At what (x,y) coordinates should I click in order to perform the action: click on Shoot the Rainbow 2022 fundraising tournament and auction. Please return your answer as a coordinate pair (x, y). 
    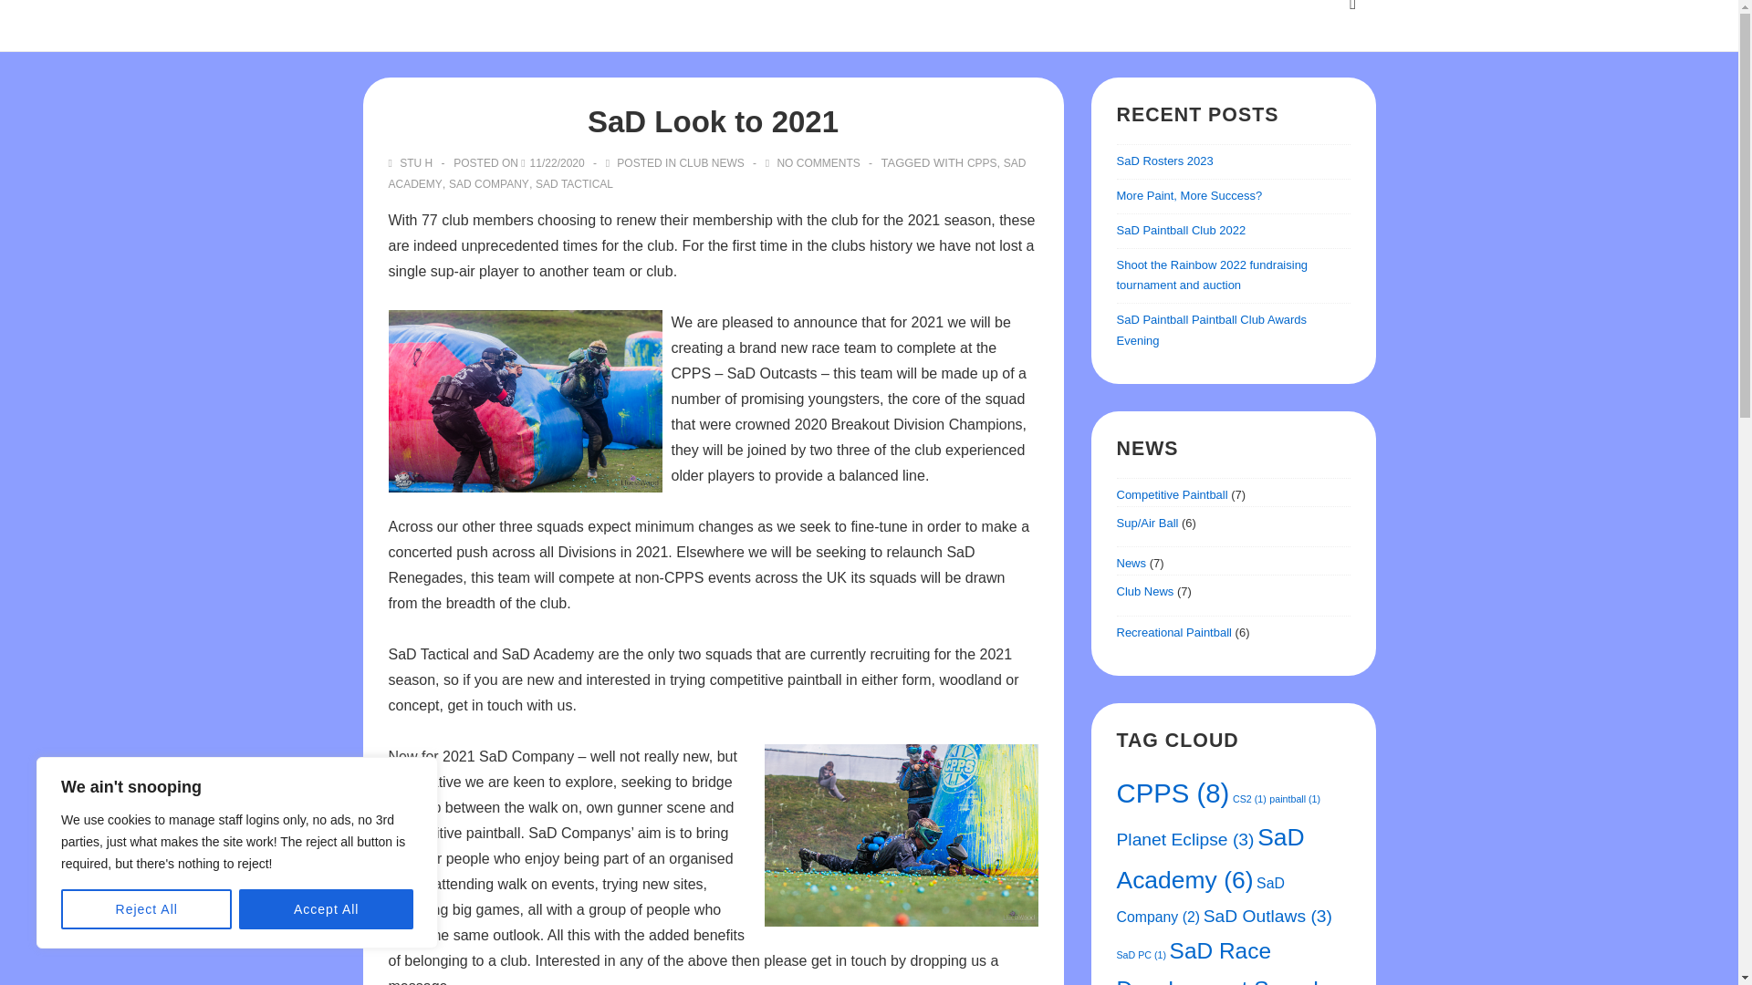
    Looking at the image, I should click on (1213, 275).